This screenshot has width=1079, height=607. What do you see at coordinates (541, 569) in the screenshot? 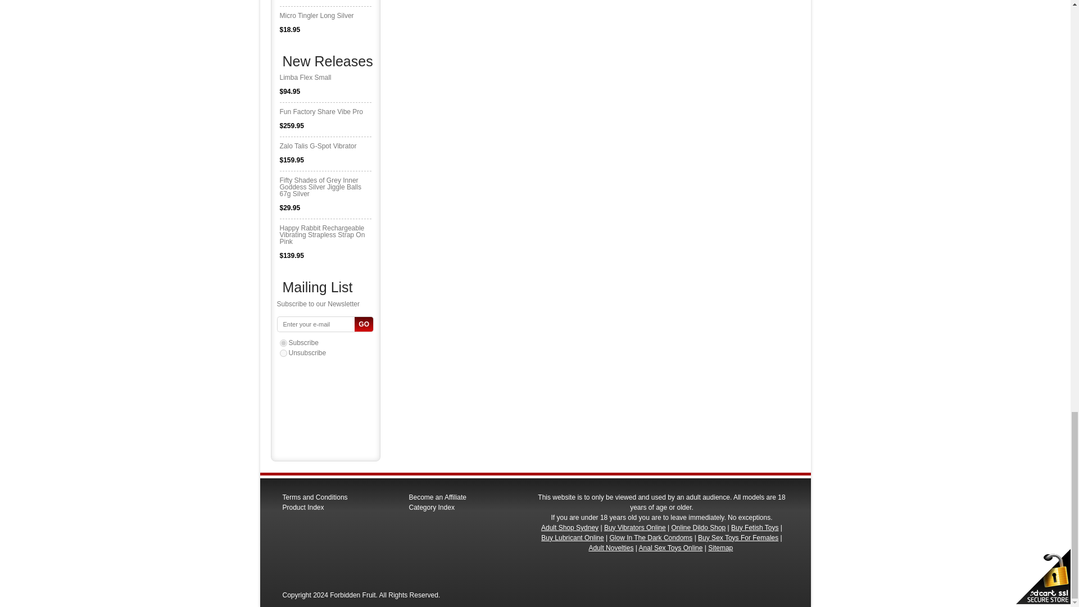
I see `Like Us on Facebook` at bounding box center [541, 569].